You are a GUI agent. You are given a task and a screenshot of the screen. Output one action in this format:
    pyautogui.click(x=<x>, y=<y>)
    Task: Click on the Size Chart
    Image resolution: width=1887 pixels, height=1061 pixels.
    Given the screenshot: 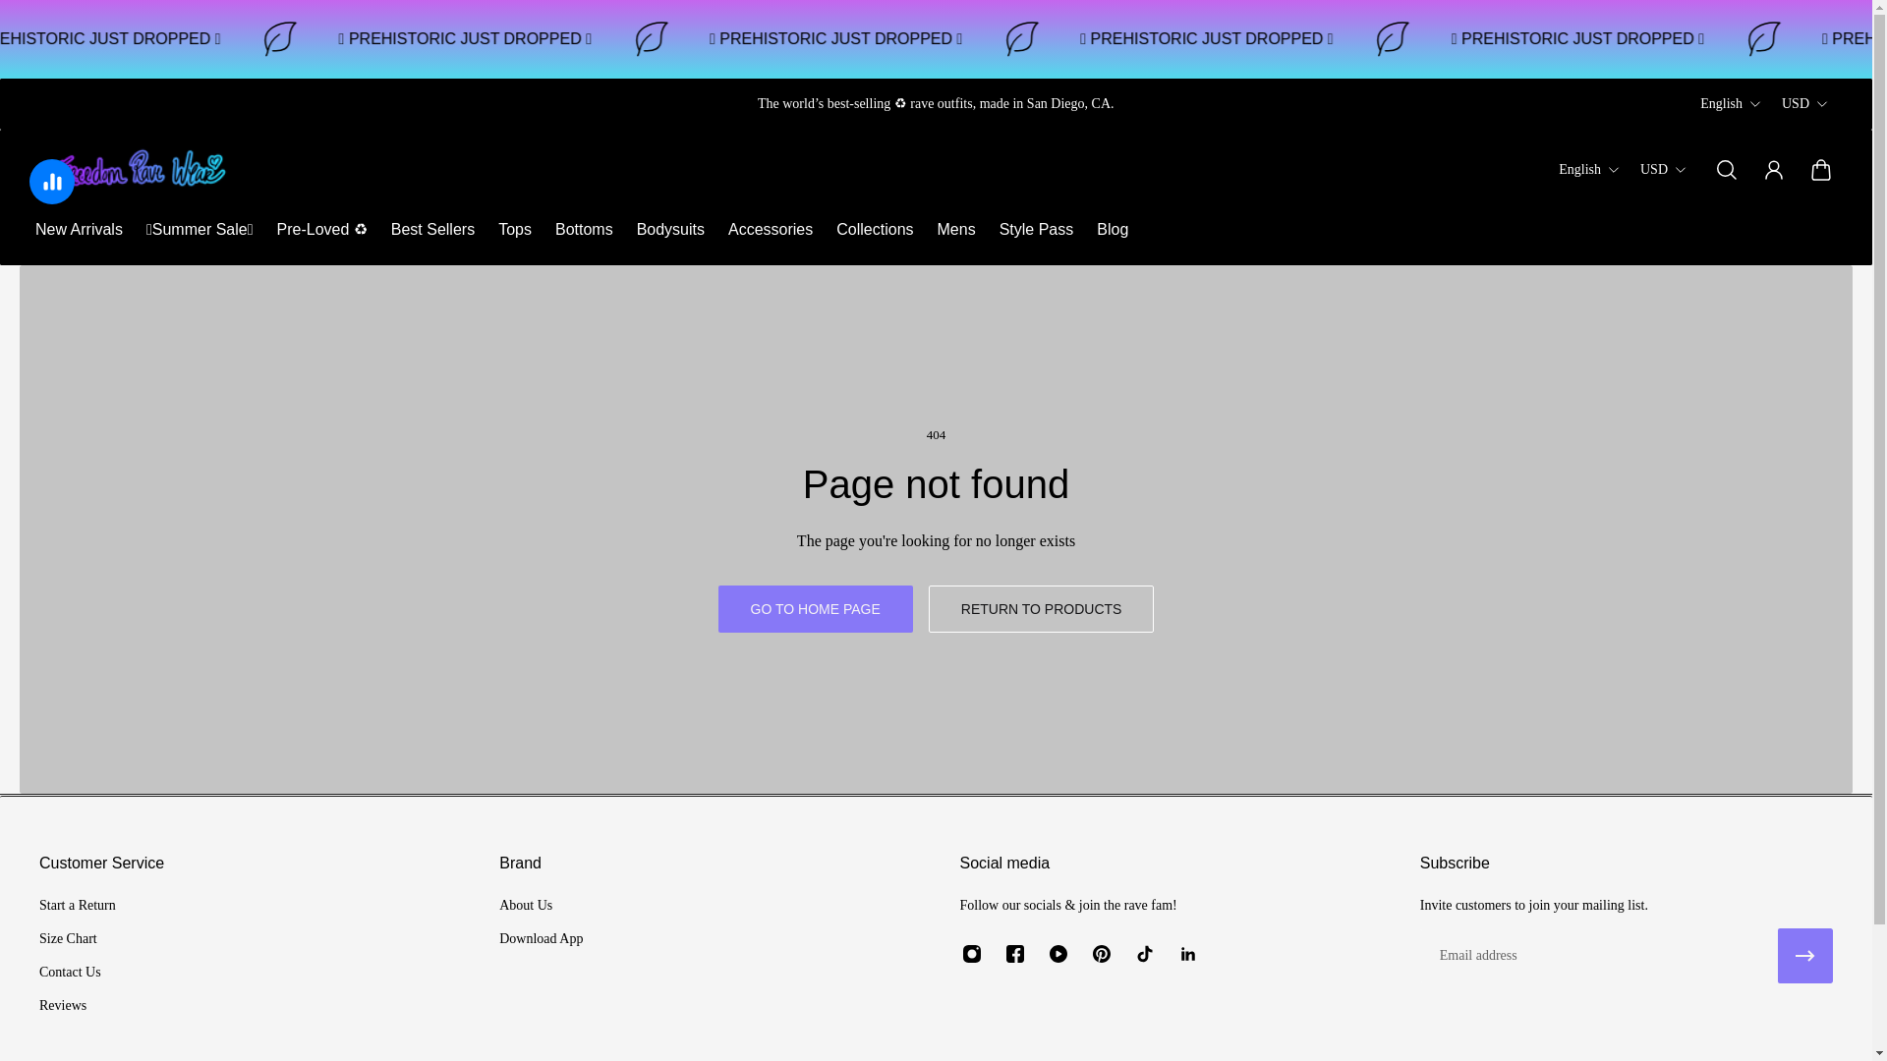 What is the action you would take?
    pyautogui.click(x=77, y=939)
    